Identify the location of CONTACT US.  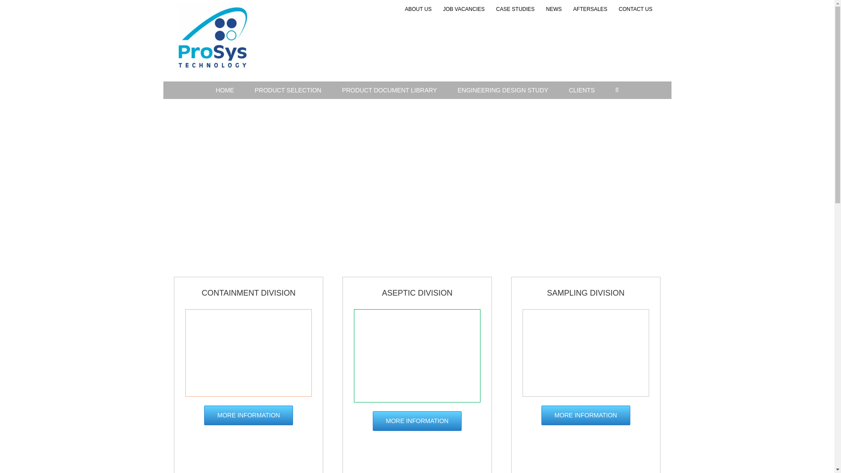
(636, 10).